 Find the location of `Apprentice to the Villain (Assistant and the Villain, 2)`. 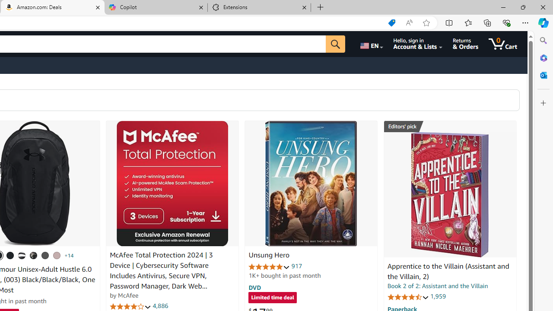

Apprentice to the Villain (Assistant and the Villain, 2) is located at coordinates (448, 271).